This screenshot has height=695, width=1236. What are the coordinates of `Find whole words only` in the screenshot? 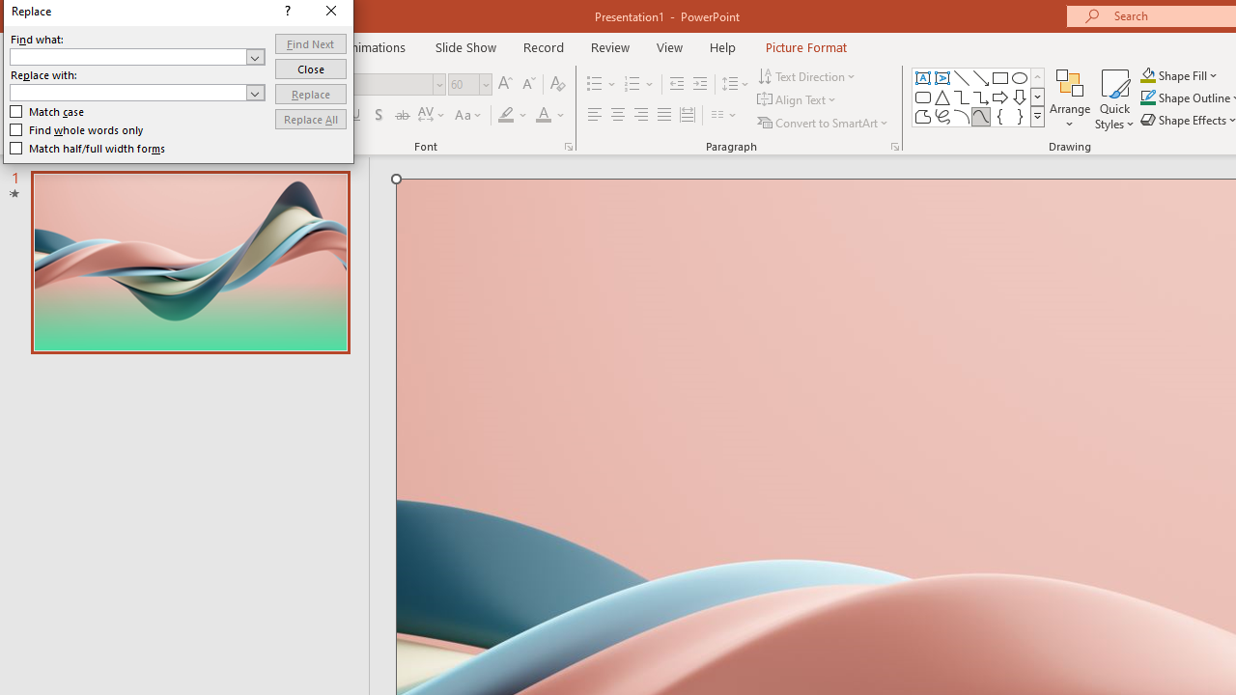 It's located at (77, 129).